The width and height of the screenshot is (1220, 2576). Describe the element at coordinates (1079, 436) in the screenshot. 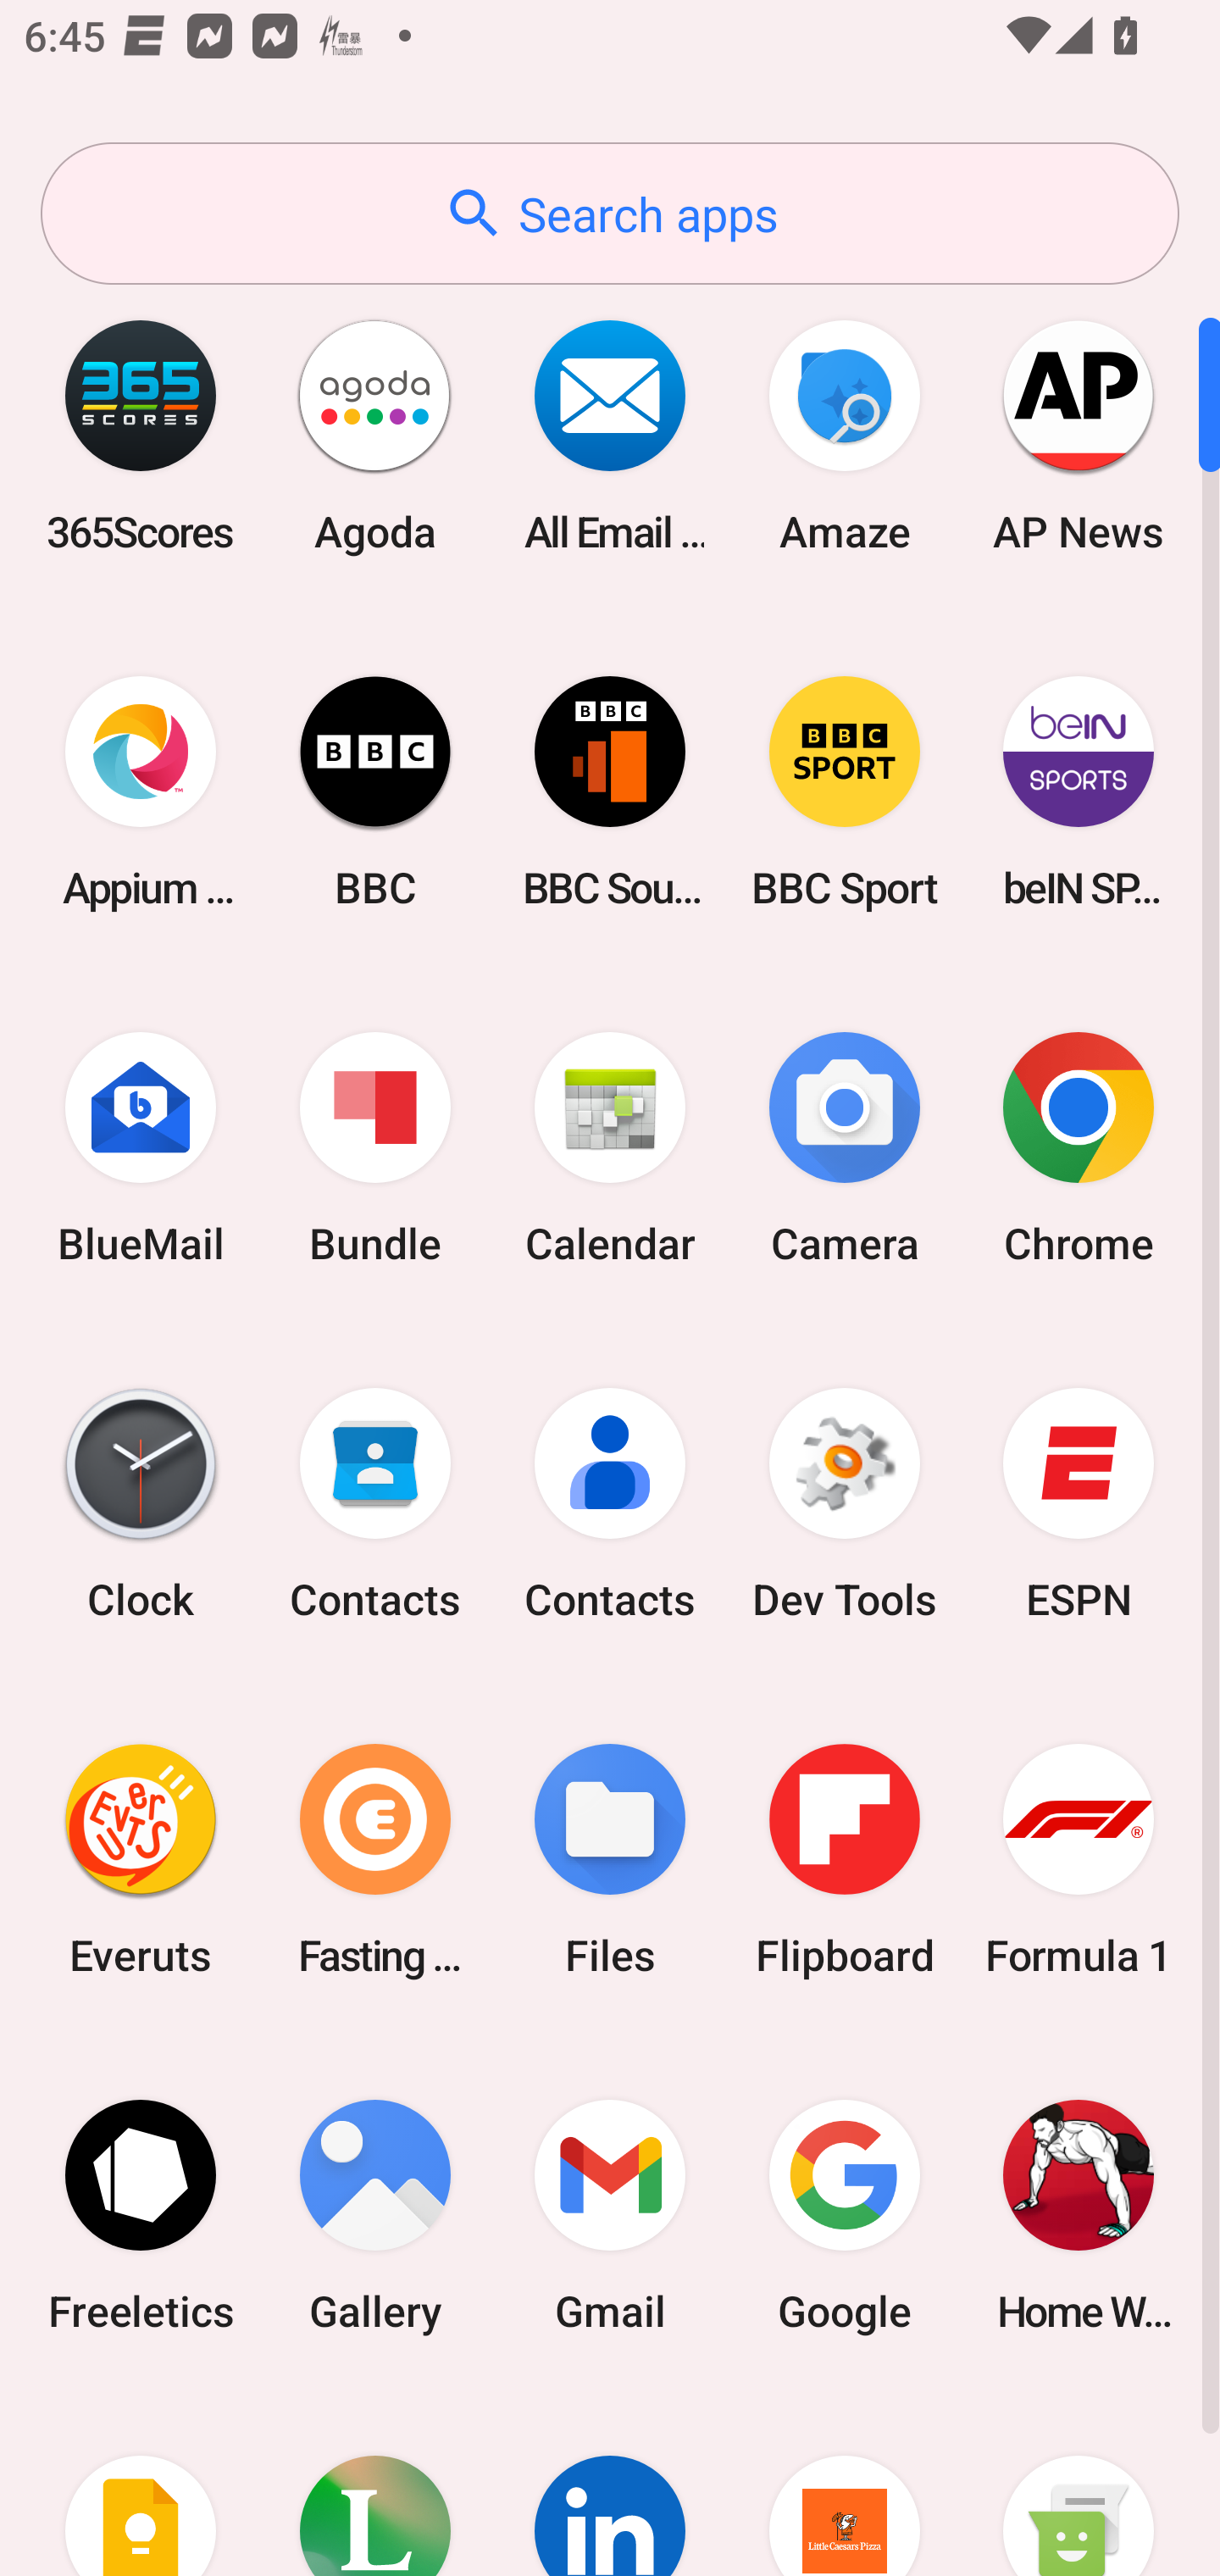

I see `AP News` at that location.